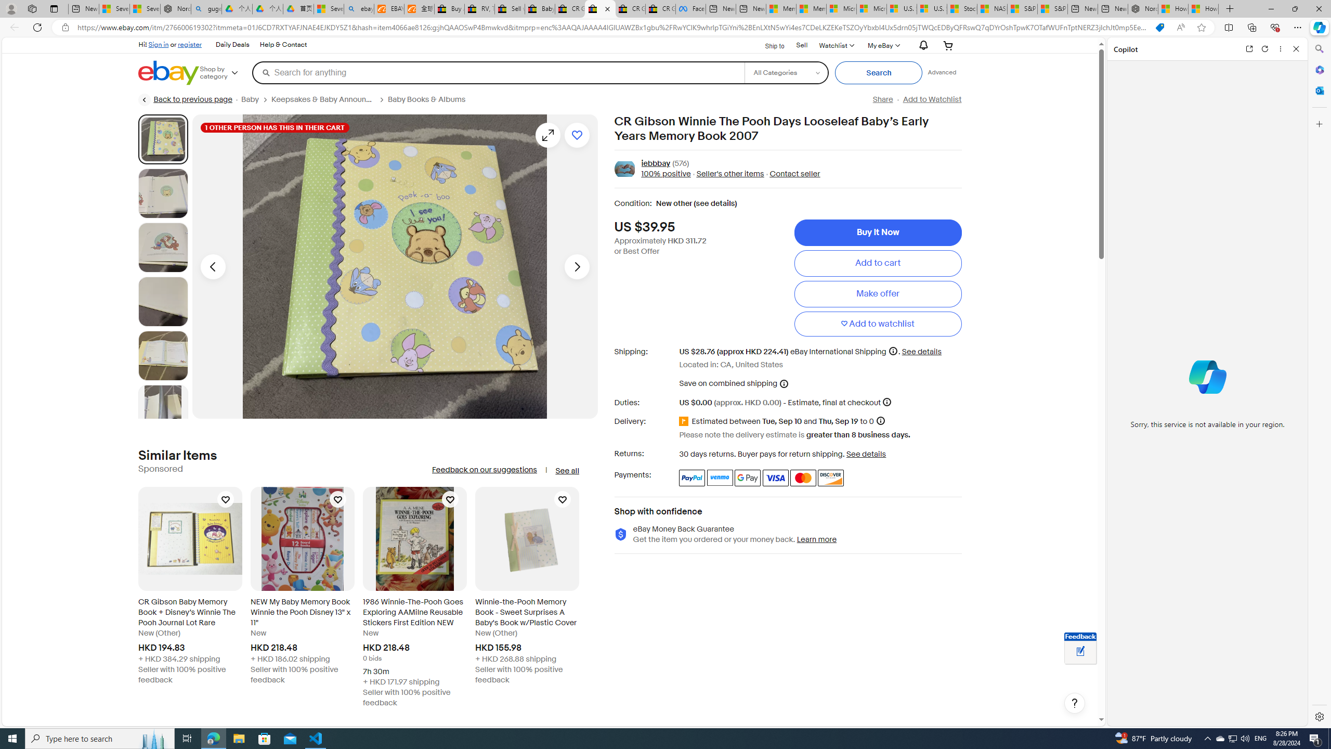 The width and height of the screenshot is (1331, 749). Describe the element at coordinates (567, 471) in the screenshot. I see `See all` at that location.